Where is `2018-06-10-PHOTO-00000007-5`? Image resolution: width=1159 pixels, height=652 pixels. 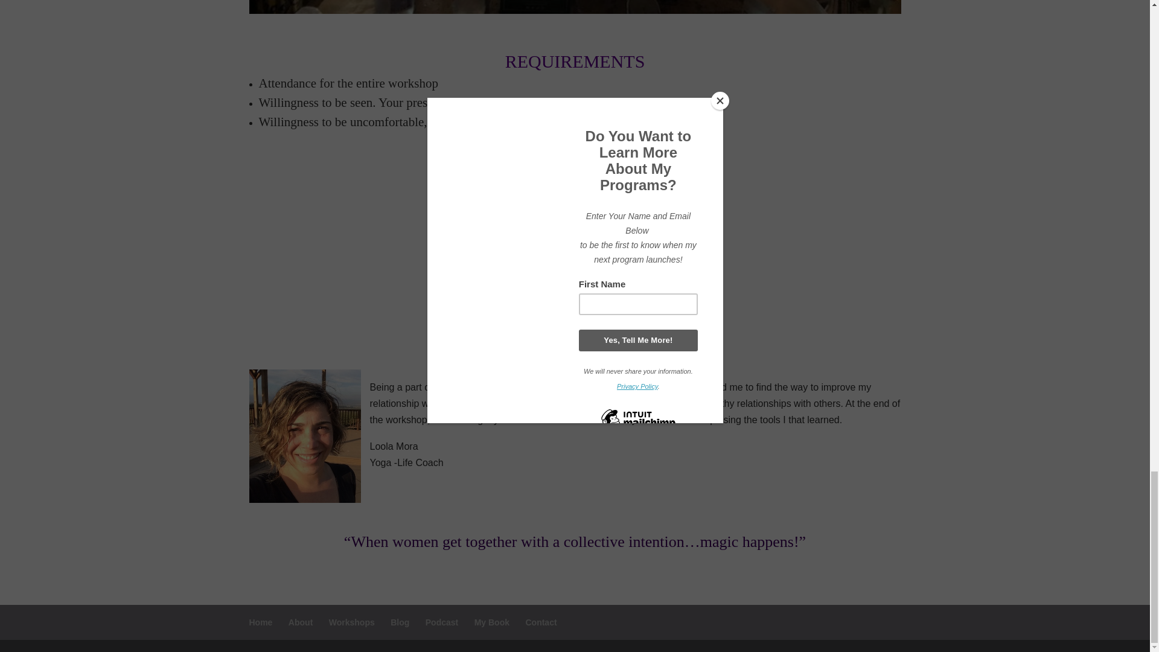 2018-06-10-PHOTO-00000007-5 is located at coordinates (575, 10).